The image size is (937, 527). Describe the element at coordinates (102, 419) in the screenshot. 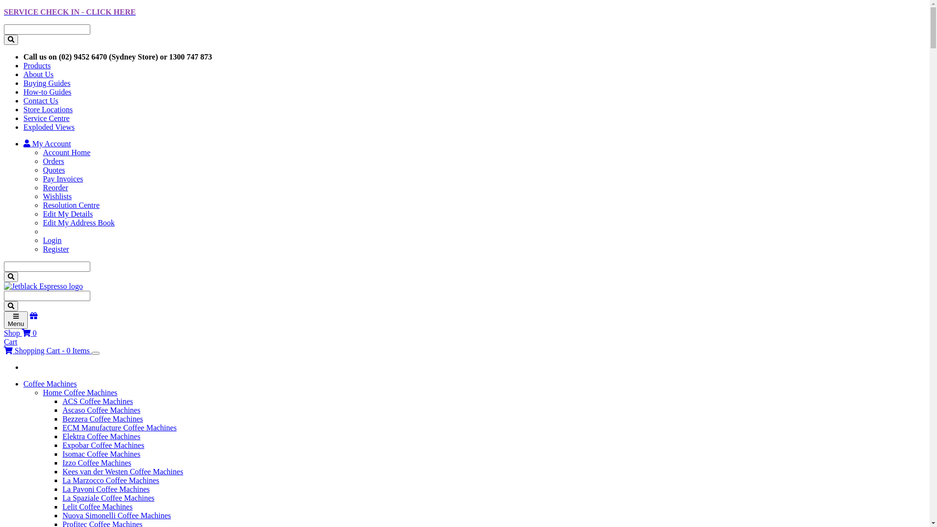

I see `Bezzera Coffee Machines` at that location.